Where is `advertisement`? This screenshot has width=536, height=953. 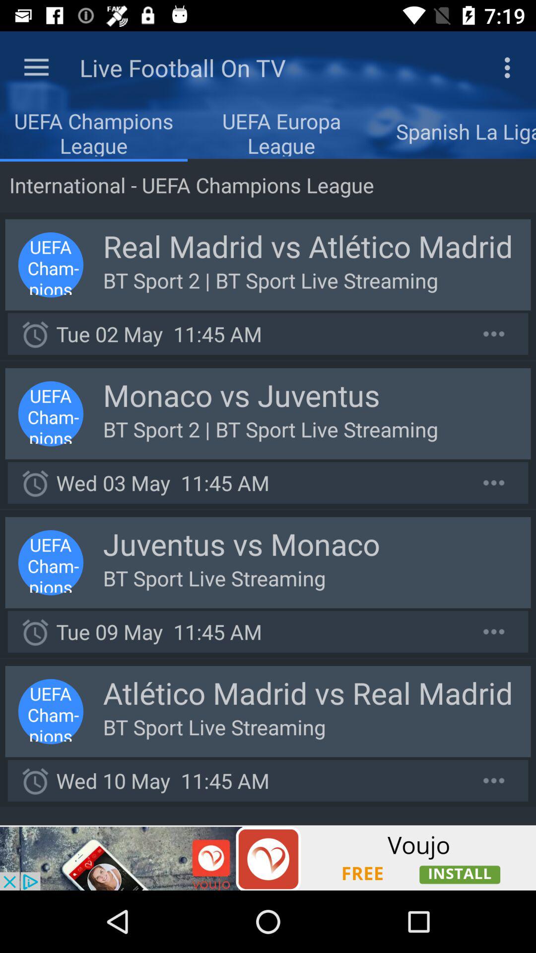 advertisement is located at coordinates (268, 858).